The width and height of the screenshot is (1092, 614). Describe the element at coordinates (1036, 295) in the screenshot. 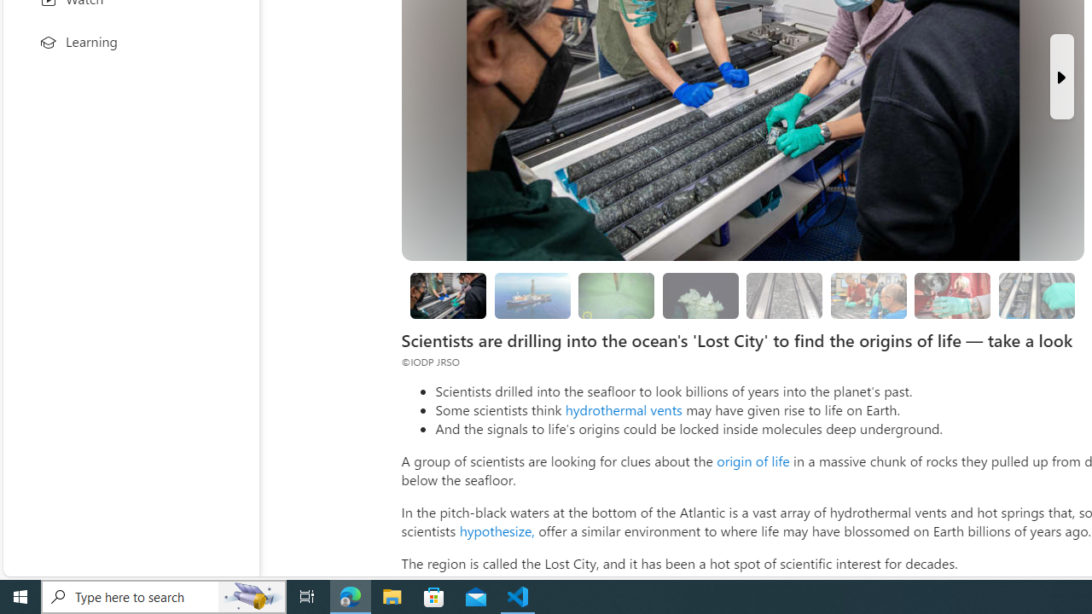

I see `Researchers are still studying the samples` at that location.